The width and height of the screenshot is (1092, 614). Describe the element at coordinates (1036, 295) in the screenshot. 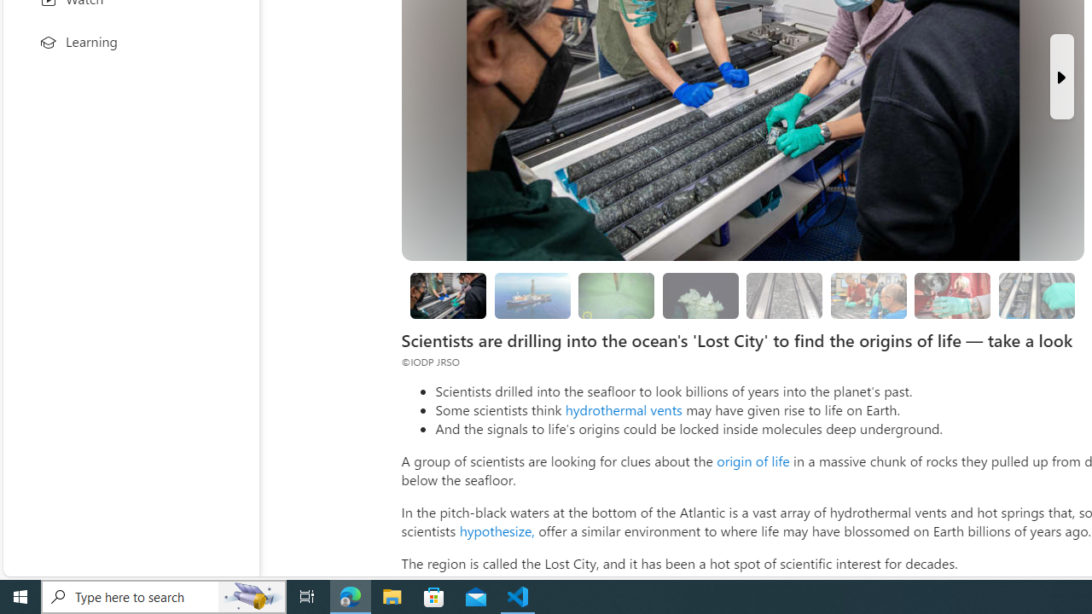

I see `Researchers are still studying the samples` at that location.